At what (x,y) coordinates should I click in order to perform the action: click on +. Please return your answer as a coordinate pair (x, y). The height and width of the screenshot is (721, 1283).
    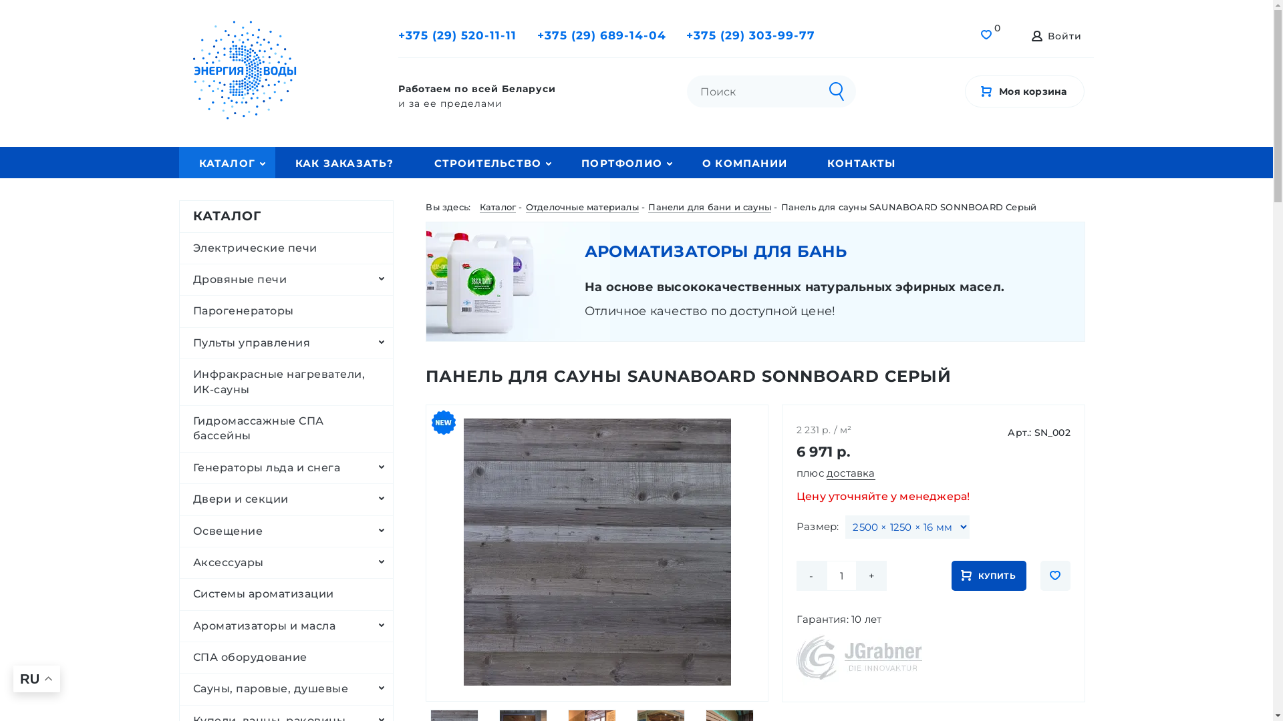
    Looking at the image, I should click on (871, 575).